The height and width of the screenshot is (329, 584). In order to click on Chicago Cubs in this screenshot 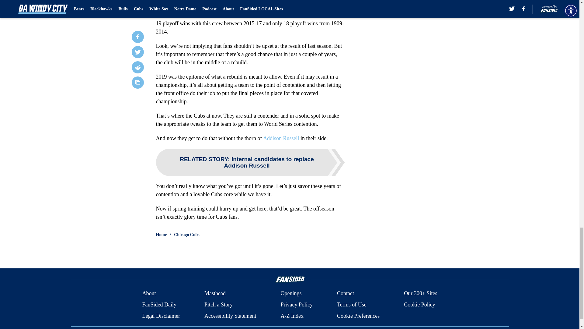, I will do `click(187, 235)`.